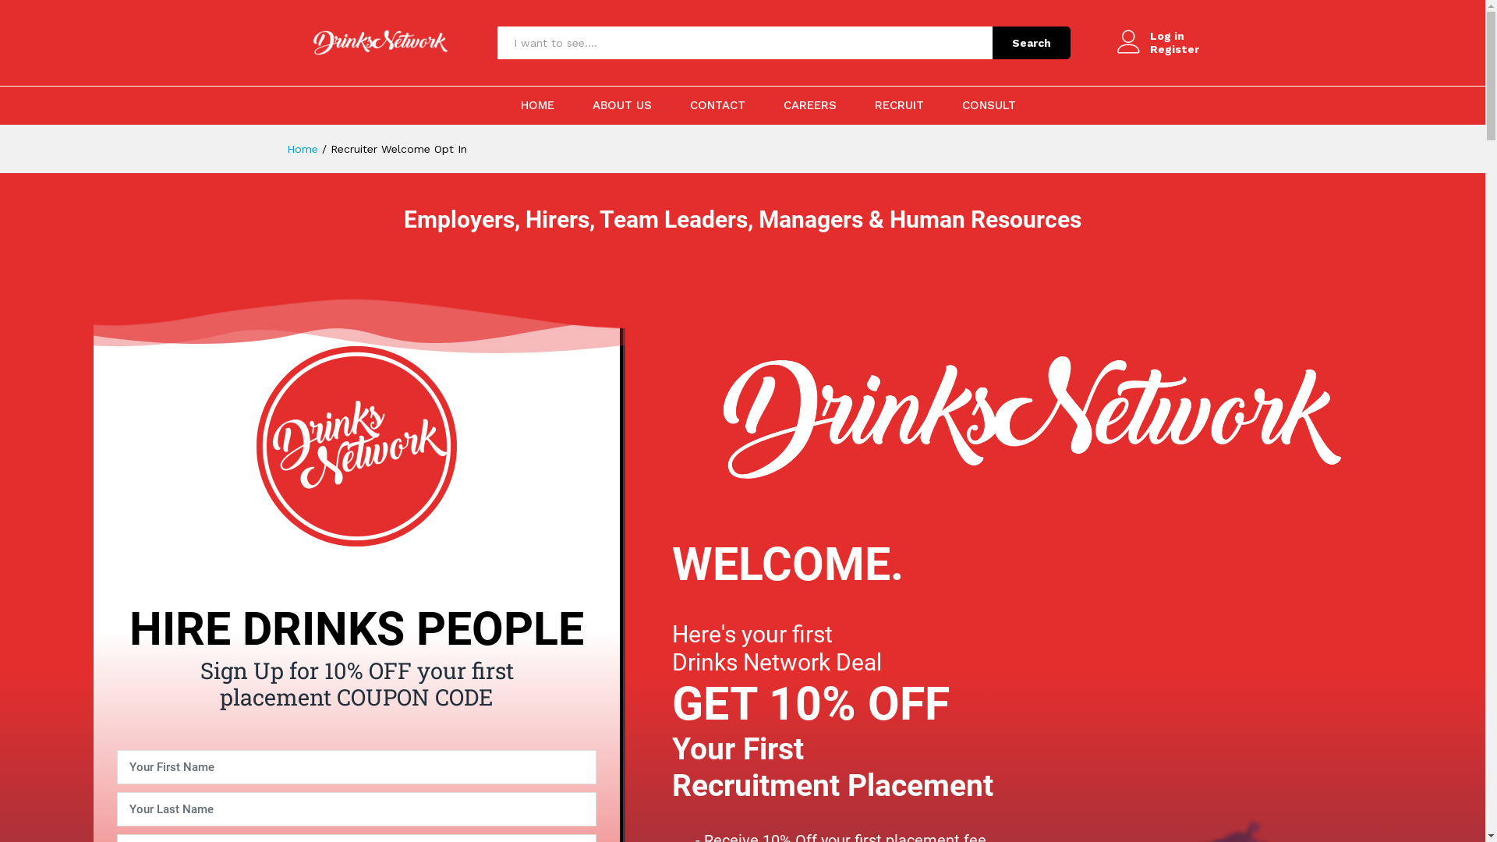 This screenshot has height=842, width=1497. I want to click on CAREERS, so click(809, 106).